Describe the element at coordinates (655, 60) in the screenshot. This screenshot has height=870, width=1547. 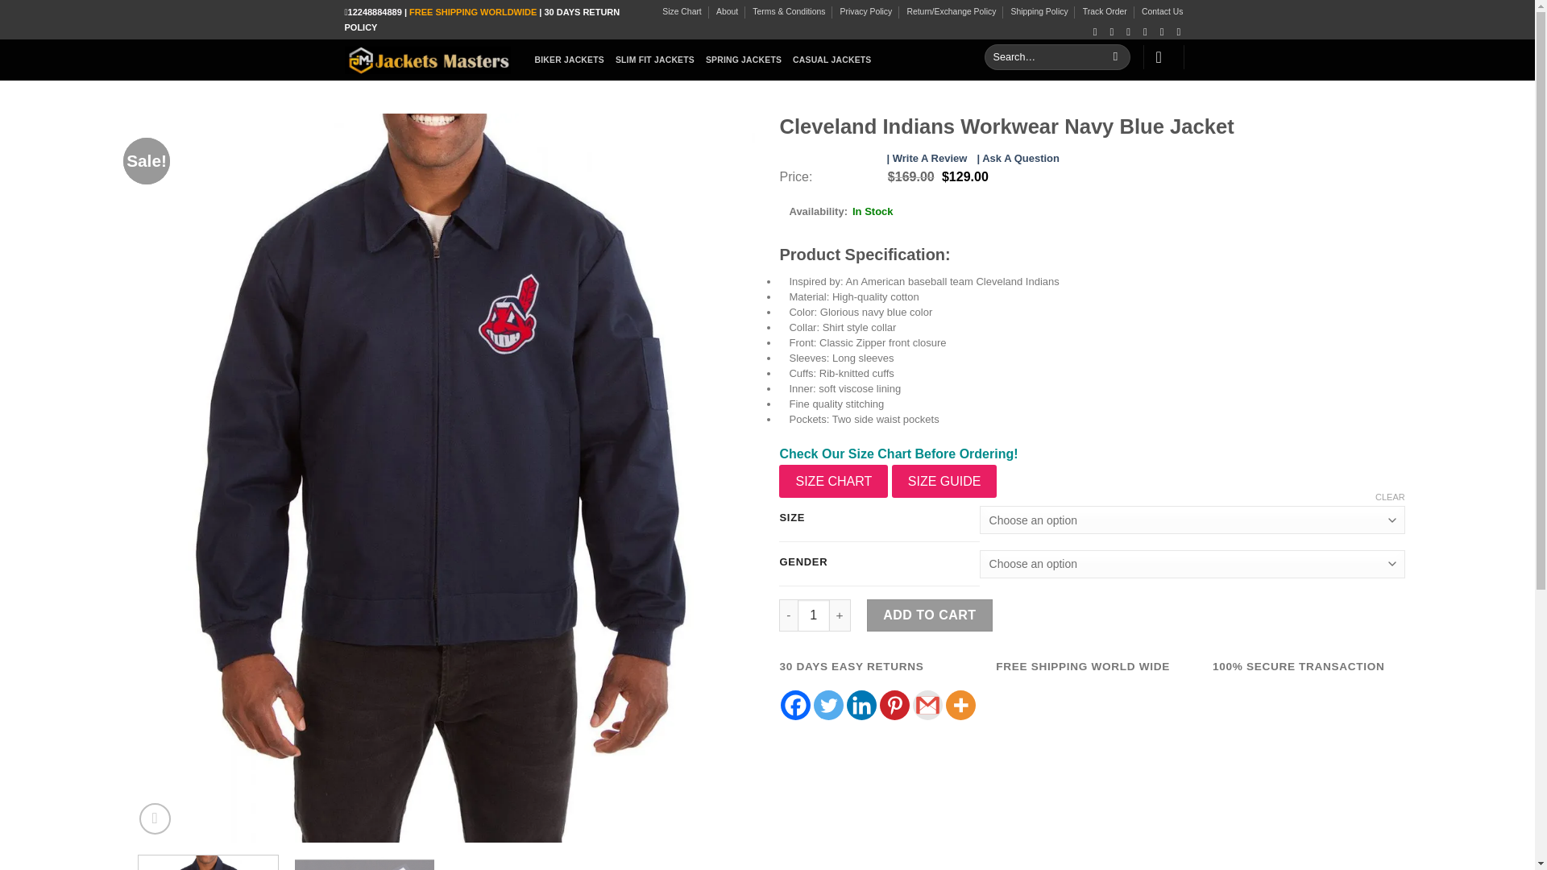
I see `SLIM FIT JACKETS` at that location.